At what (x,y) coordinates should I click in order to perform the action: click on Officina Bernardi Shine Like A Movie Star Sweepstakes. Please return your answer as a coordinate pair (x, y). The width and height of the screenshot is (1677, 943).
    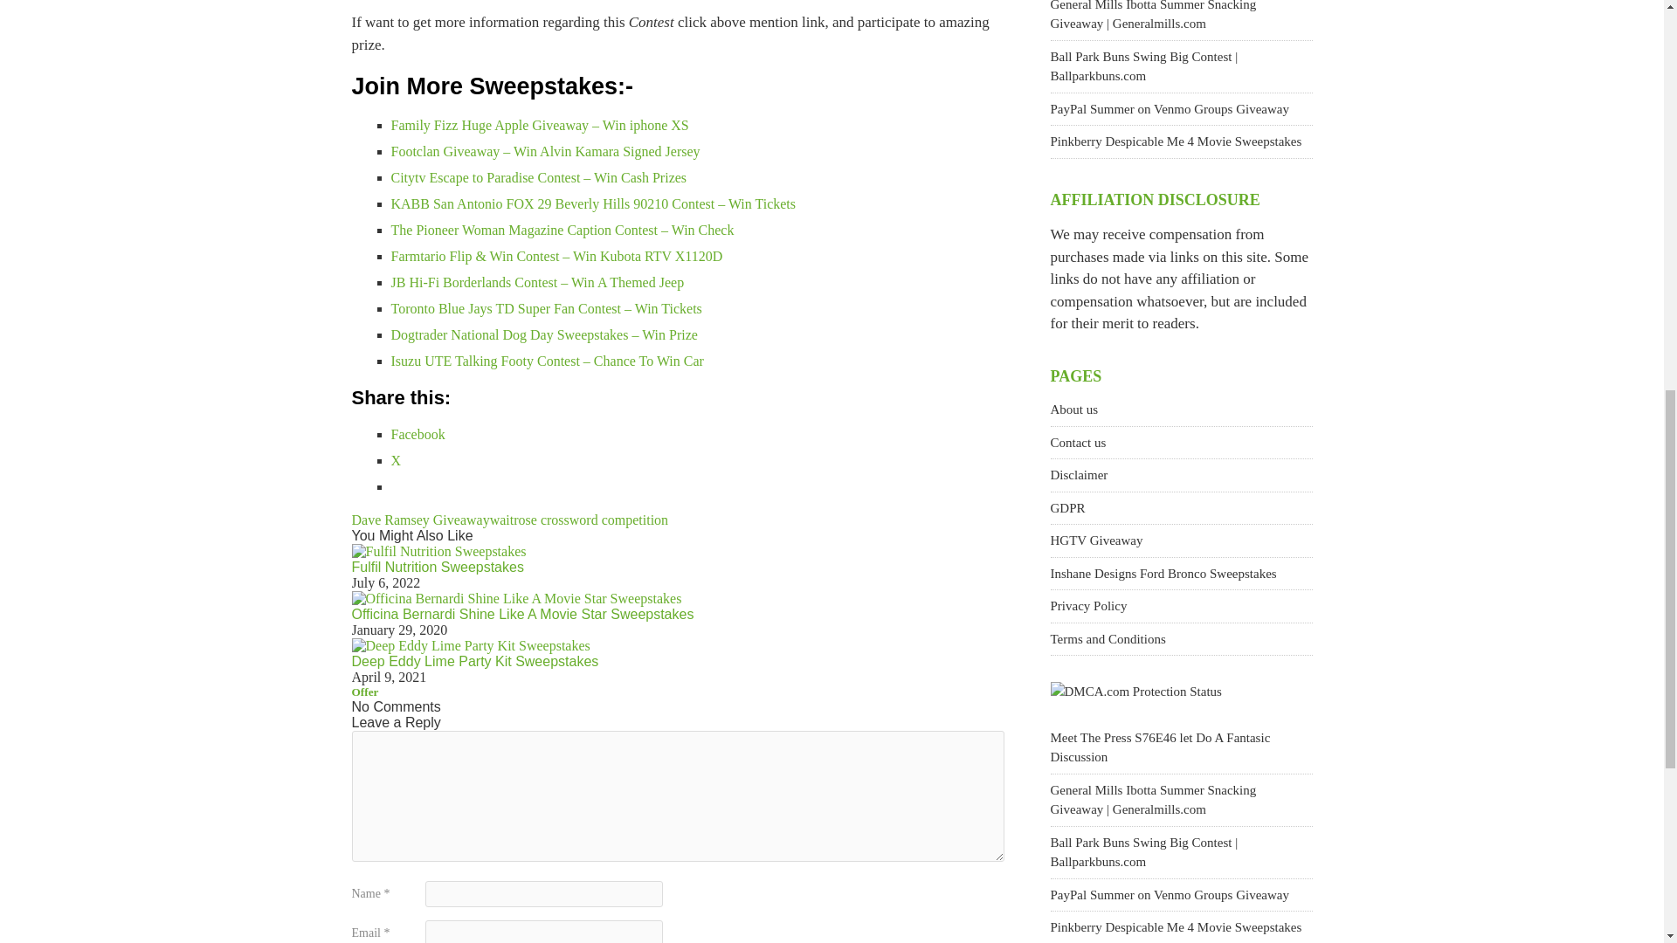
    Looking at the image, I should click on (522, 614).